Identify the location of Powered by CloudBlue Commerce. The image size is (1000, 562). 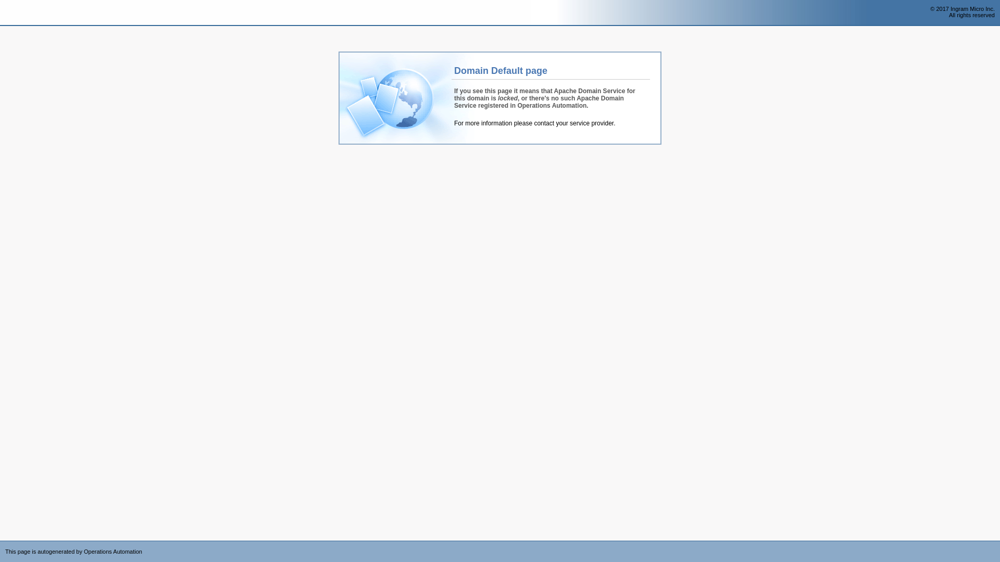
(995, 544).